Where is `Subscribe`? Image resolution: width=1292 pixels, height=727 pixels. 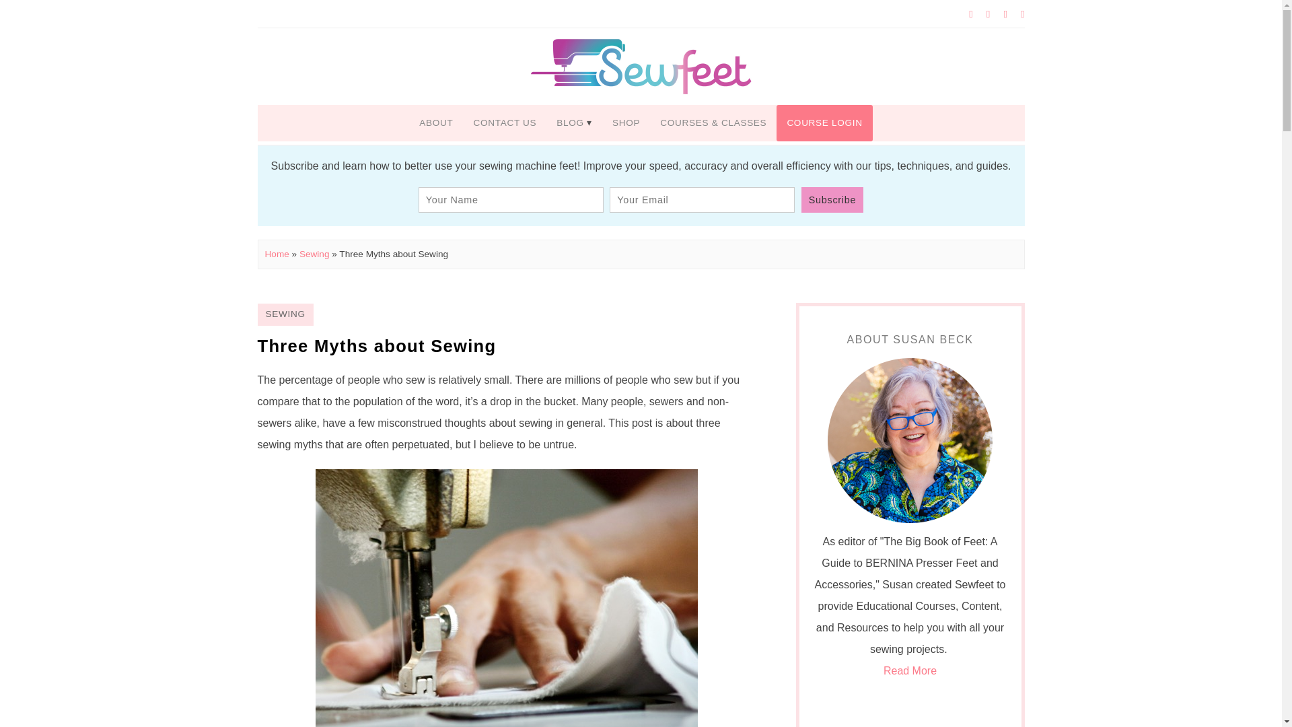 Subscribe is located at coordinates (832, 199).